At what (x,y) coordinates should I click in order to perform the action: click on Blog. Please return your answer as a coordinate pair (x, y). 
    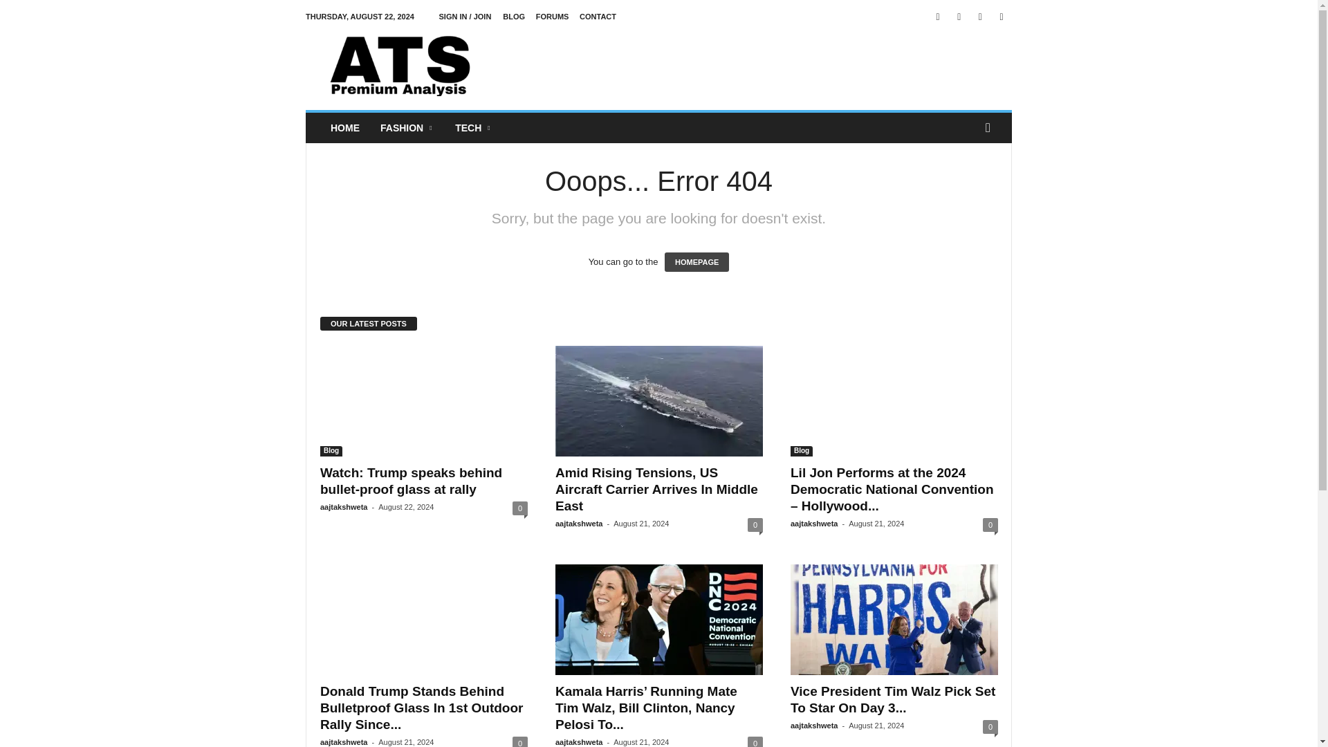
    Looking at the image, I should click on (331, 451).